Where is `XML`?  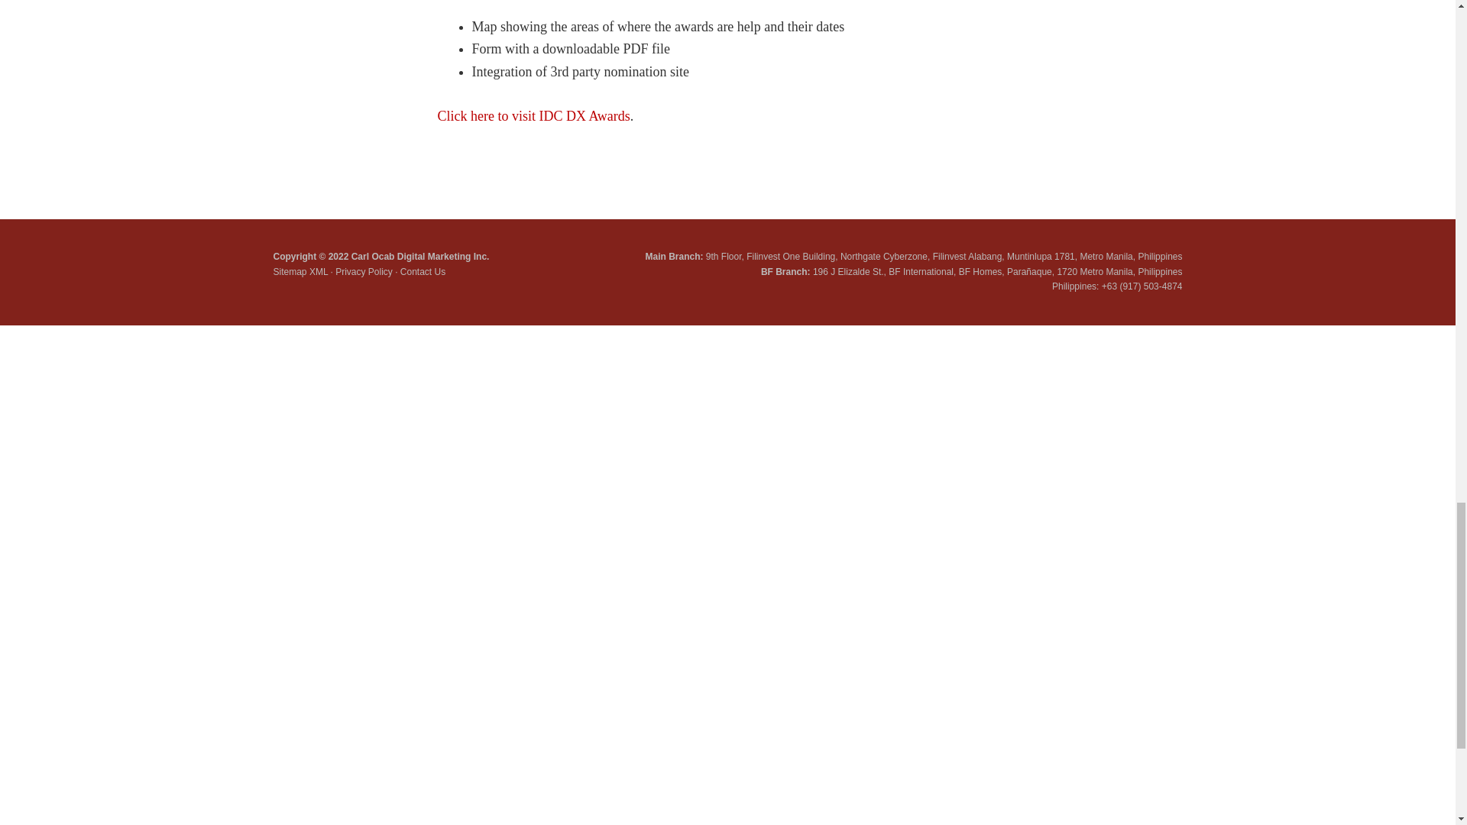
XML is located at coordinates (318, 271).